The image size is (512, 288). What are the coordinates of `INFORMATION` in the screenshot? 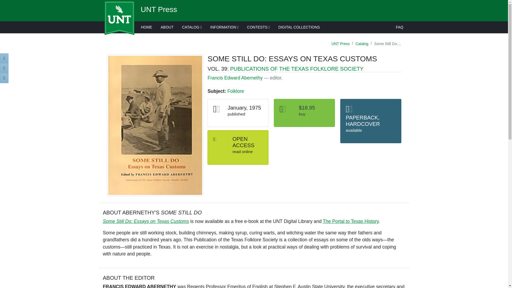 It's located at (225, 27).